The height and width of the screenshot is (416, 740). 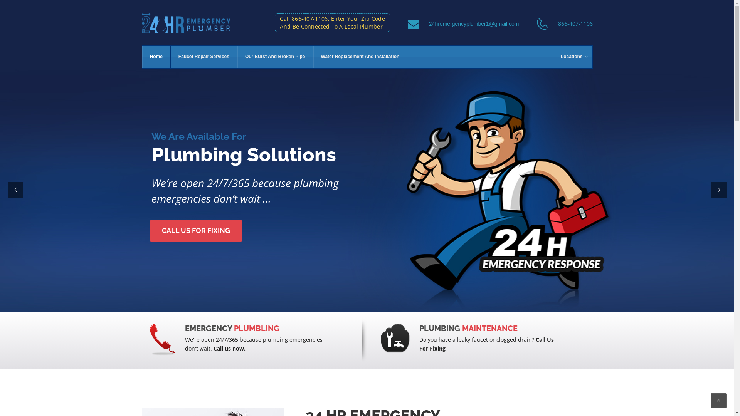 I want to click on Call us now., so click(x=230, y=348).